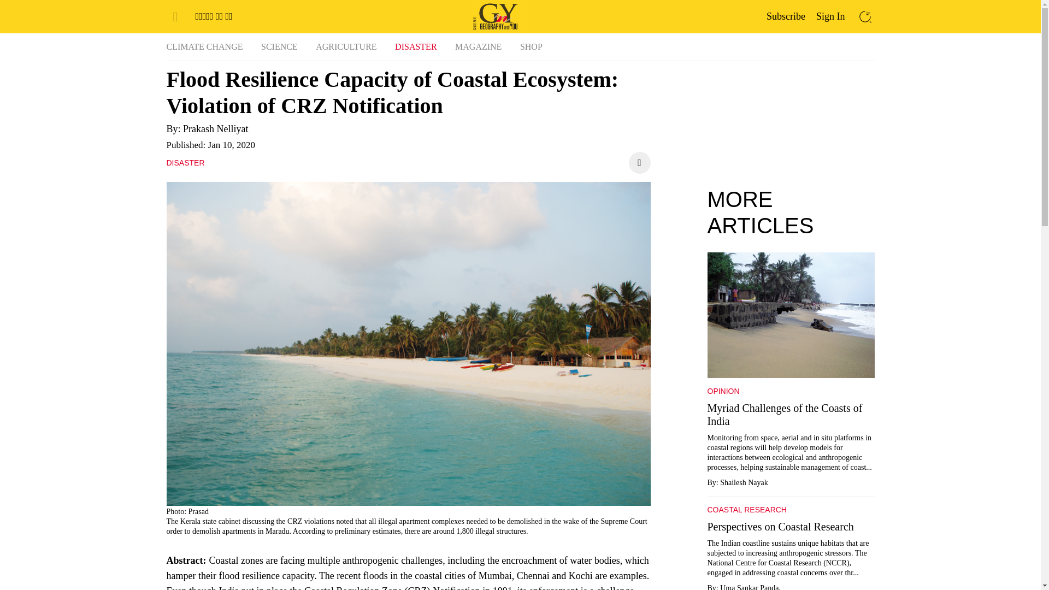 Image resolution: width=1049 pixels, height=590 pixels. Describe the element at coordinates (280, 47) in the screenshot. I see `SCIENCE` at that location.